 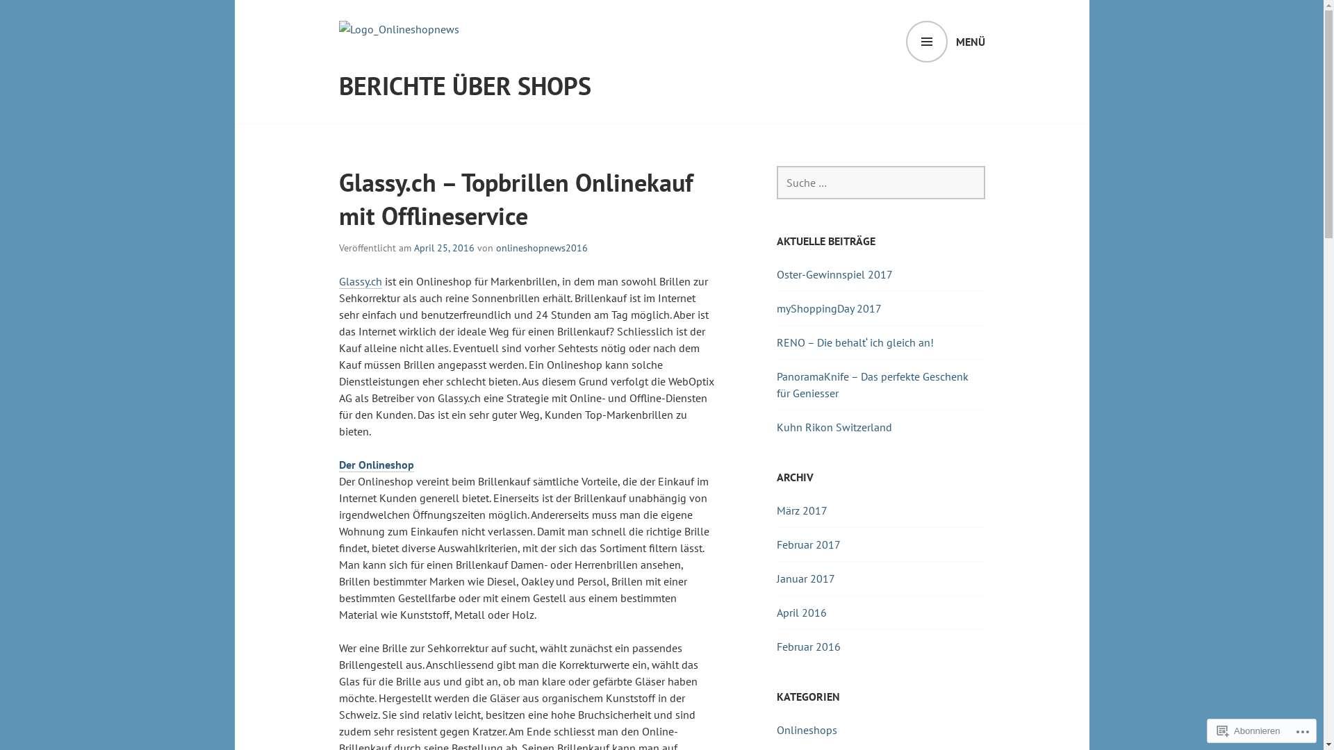 I want to click on Onlineshops, so click(x=807, y=730).